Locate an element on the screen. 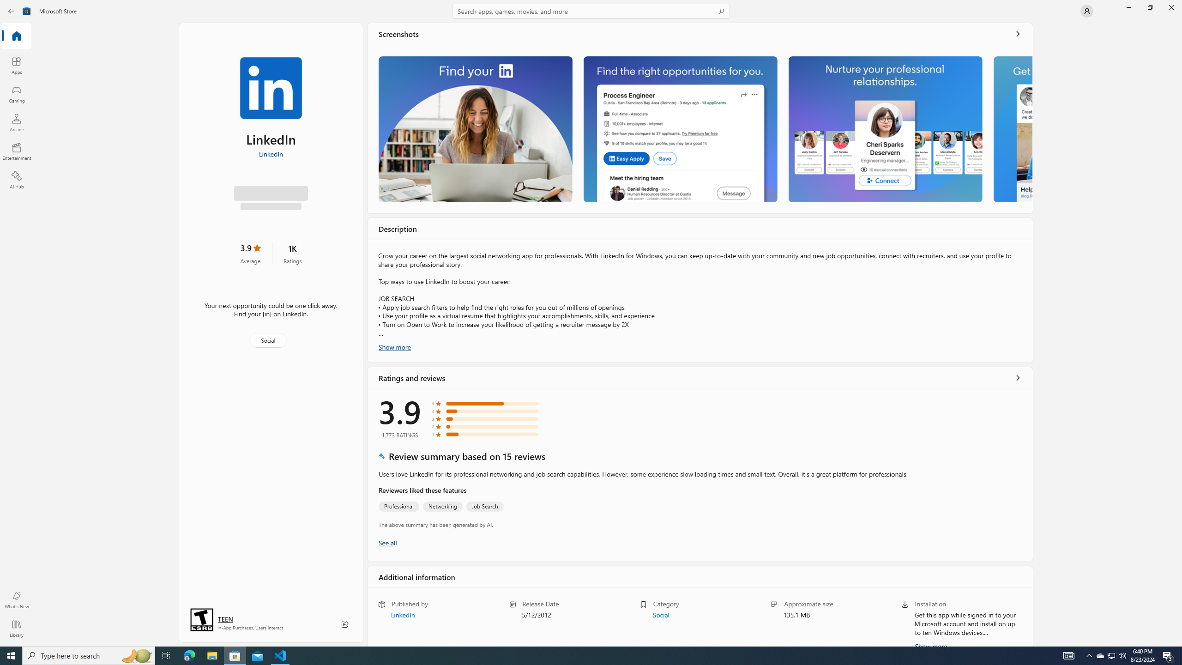 The width and height of the screenshot is (1182, 665). Show all ratings and reviews is located at coordinates (1018, 378).